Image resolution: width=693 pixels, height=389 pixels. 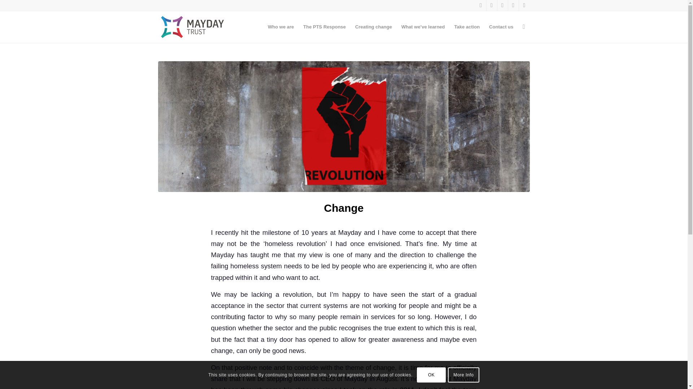 I want to click on Youtube, so click(x=524, y=5).